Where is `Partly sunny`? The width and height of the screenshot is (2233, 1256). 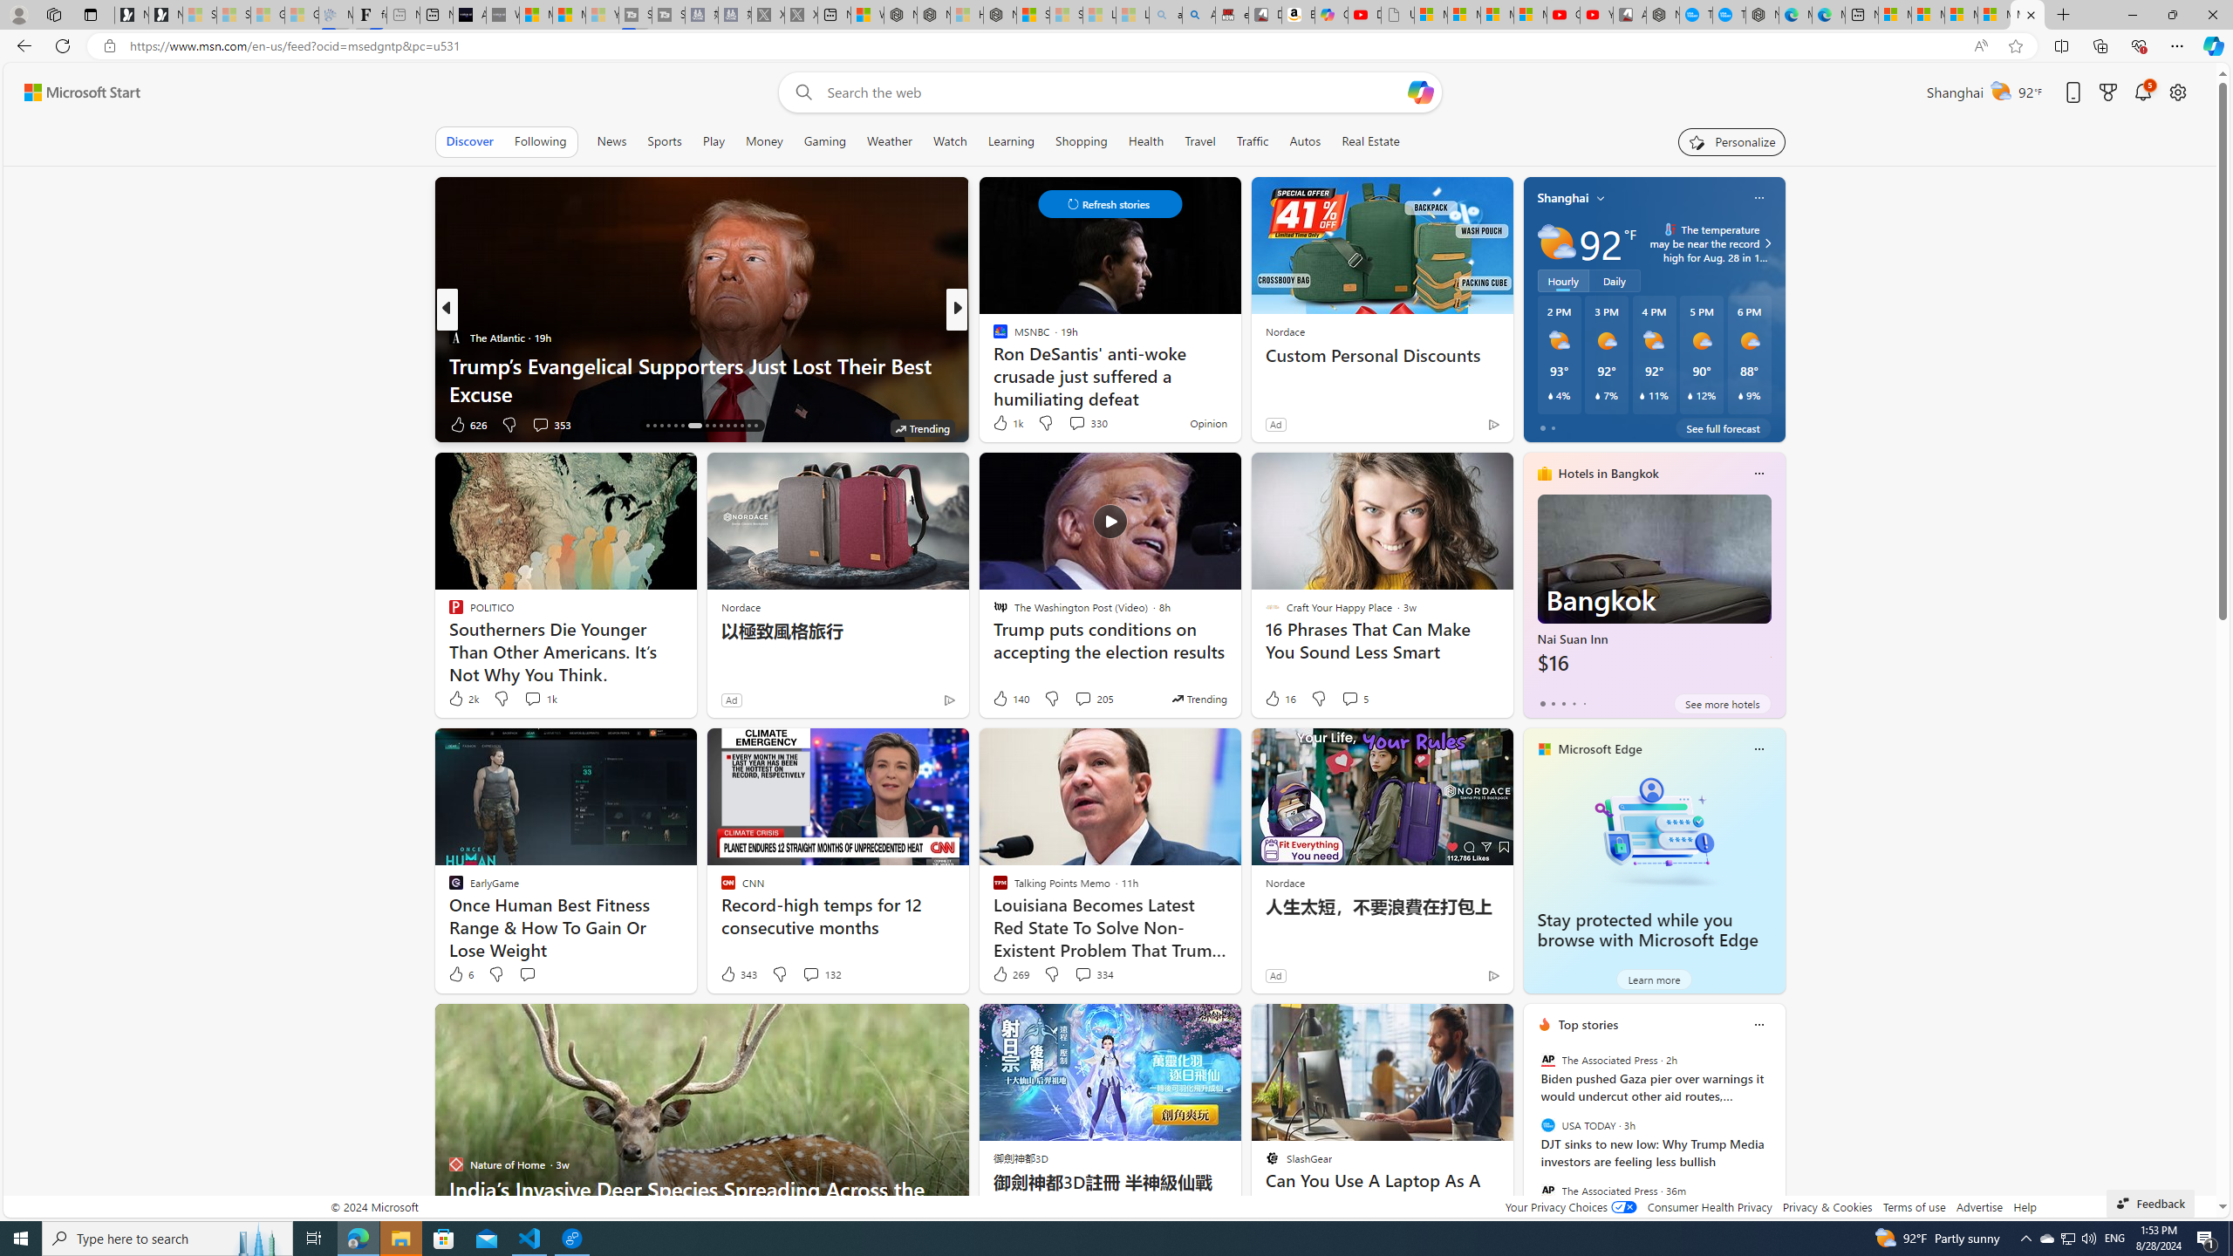 Partly sunny is located at coordinates (1556, 242).